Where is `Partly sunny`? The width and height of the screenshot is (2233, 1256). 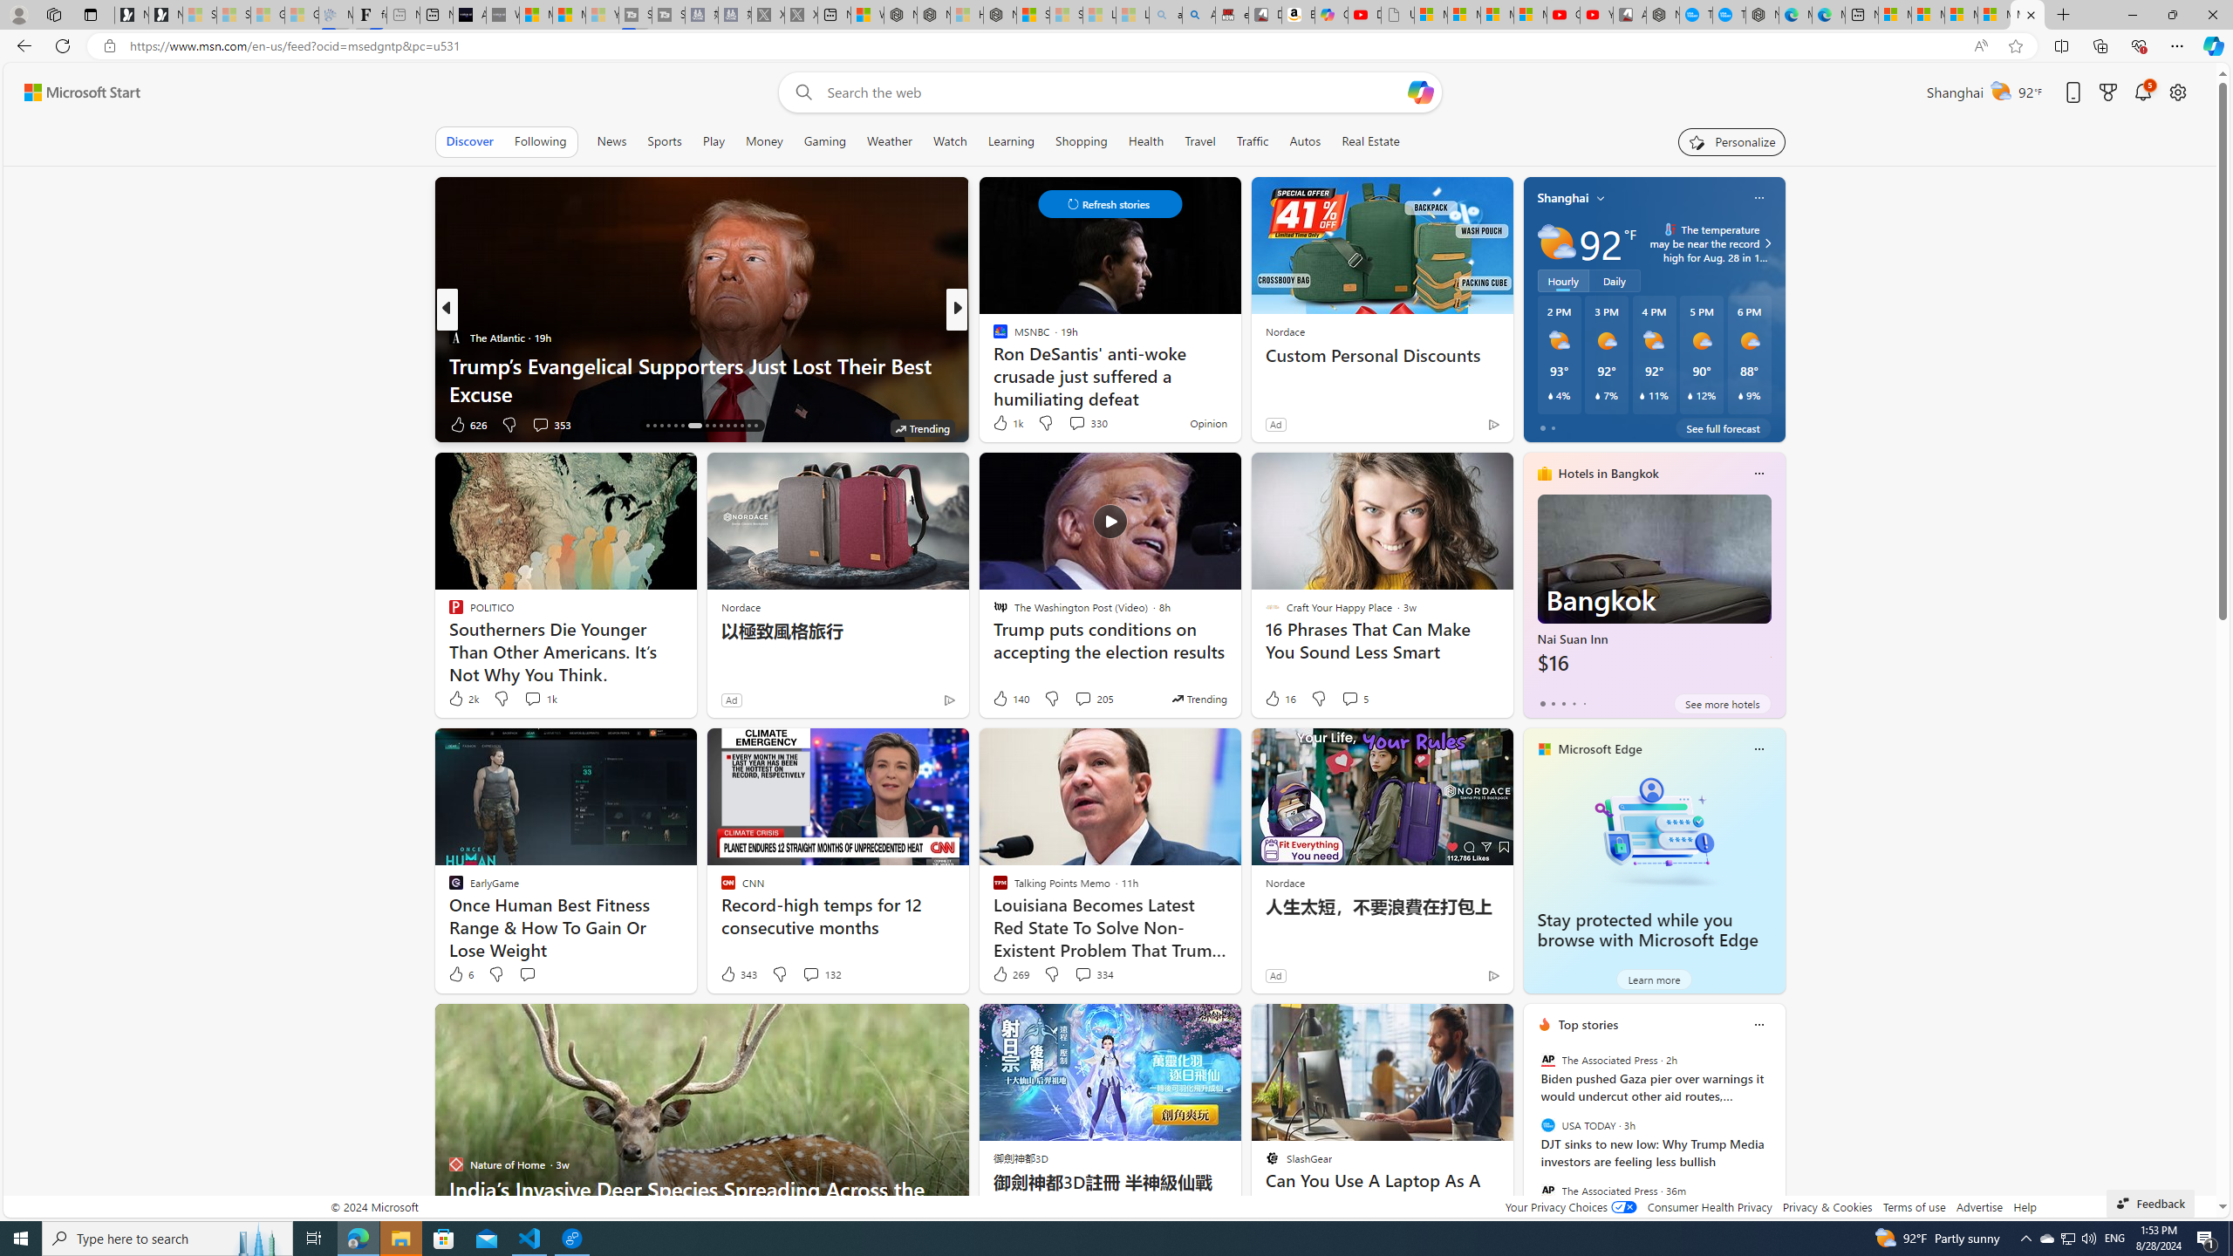 Partly sunny is located at coordinates (1556, 242).